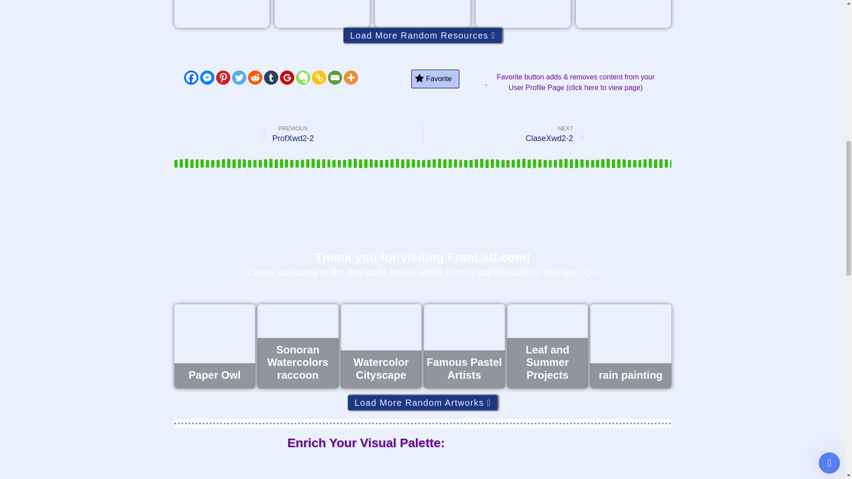  I want to click on Reddit, so click(255, 77).